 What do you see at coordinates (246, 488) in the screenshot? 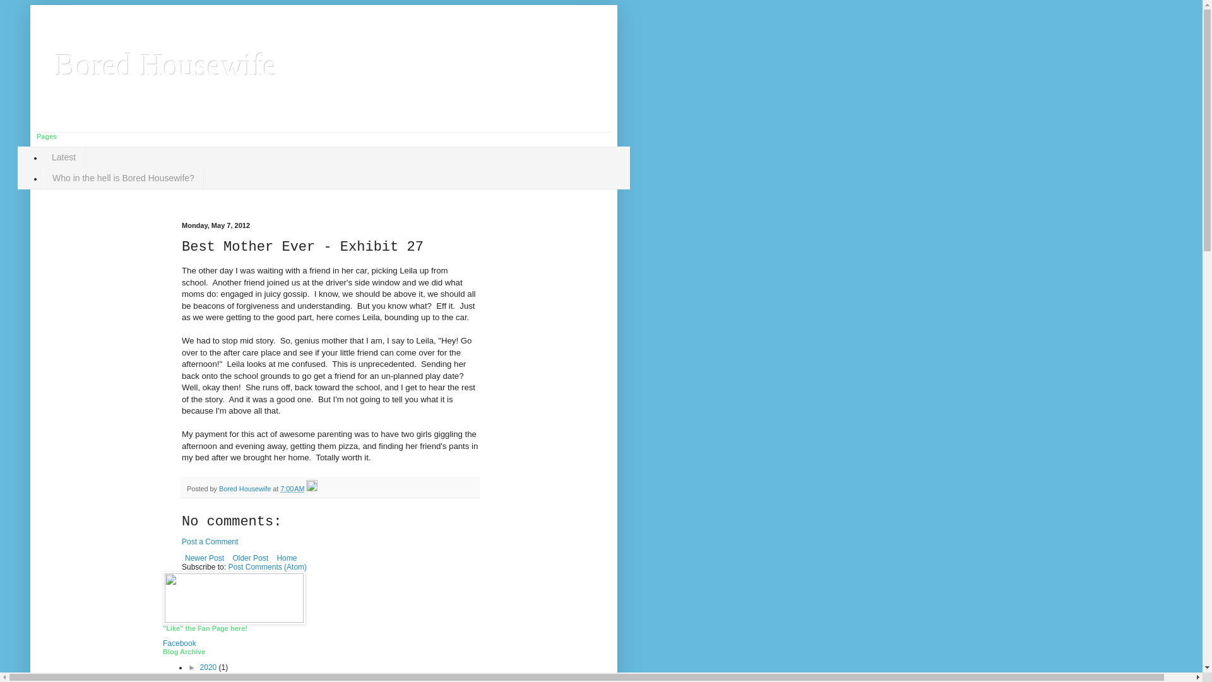
I see `author profile` at bounding box center [246, 488].